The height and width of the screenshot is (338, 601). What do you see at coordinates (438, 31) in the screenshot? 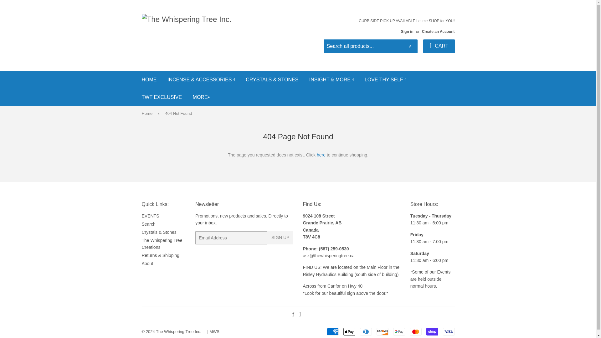
I see `Create an Account` at bounding box center [438, 31].